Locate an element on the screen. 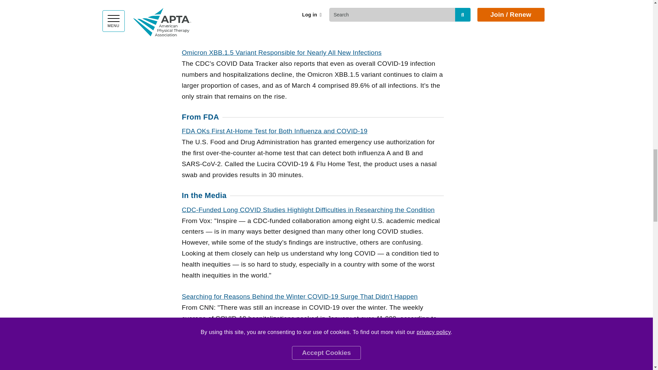 This screenshot has width=658, height=370. online article is located at coordinates (308, 210).